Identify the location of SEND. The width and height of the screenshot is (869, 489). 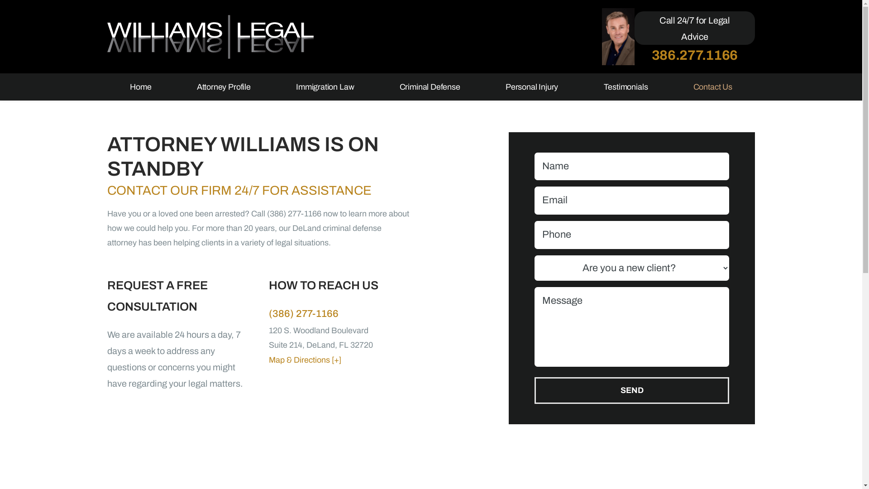
(632, 390).